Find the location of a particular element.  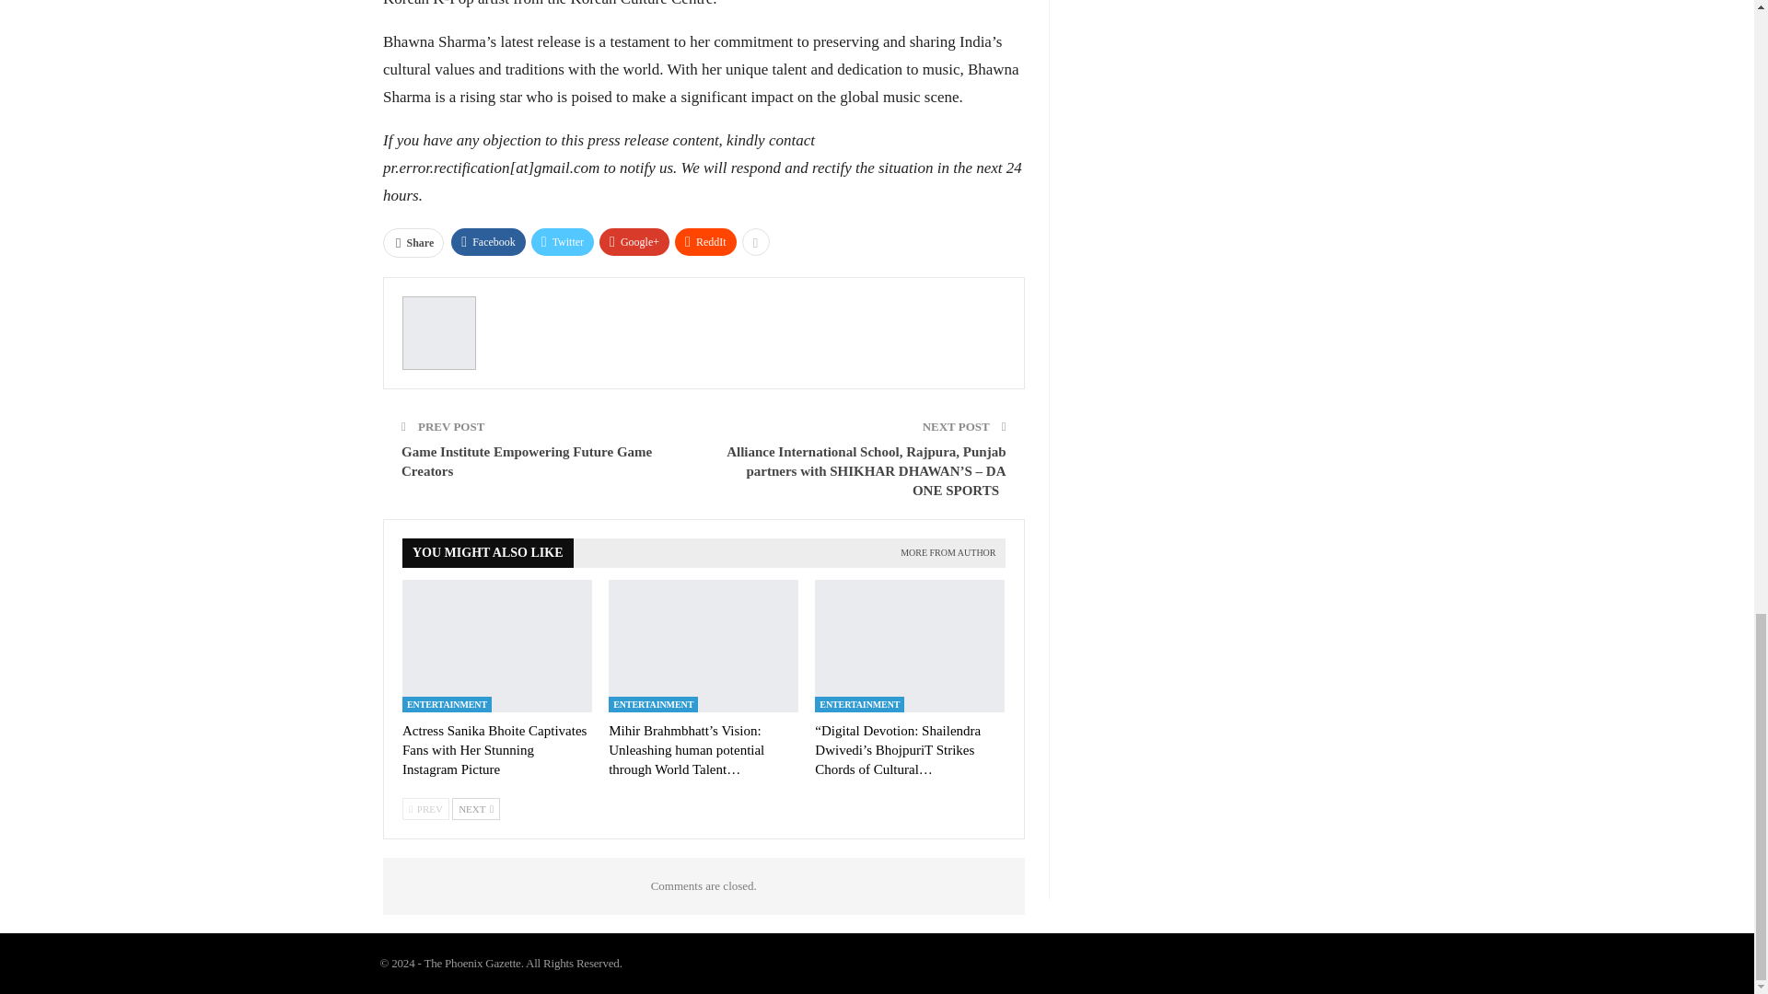

Previous is located at coordinates (425, 809).